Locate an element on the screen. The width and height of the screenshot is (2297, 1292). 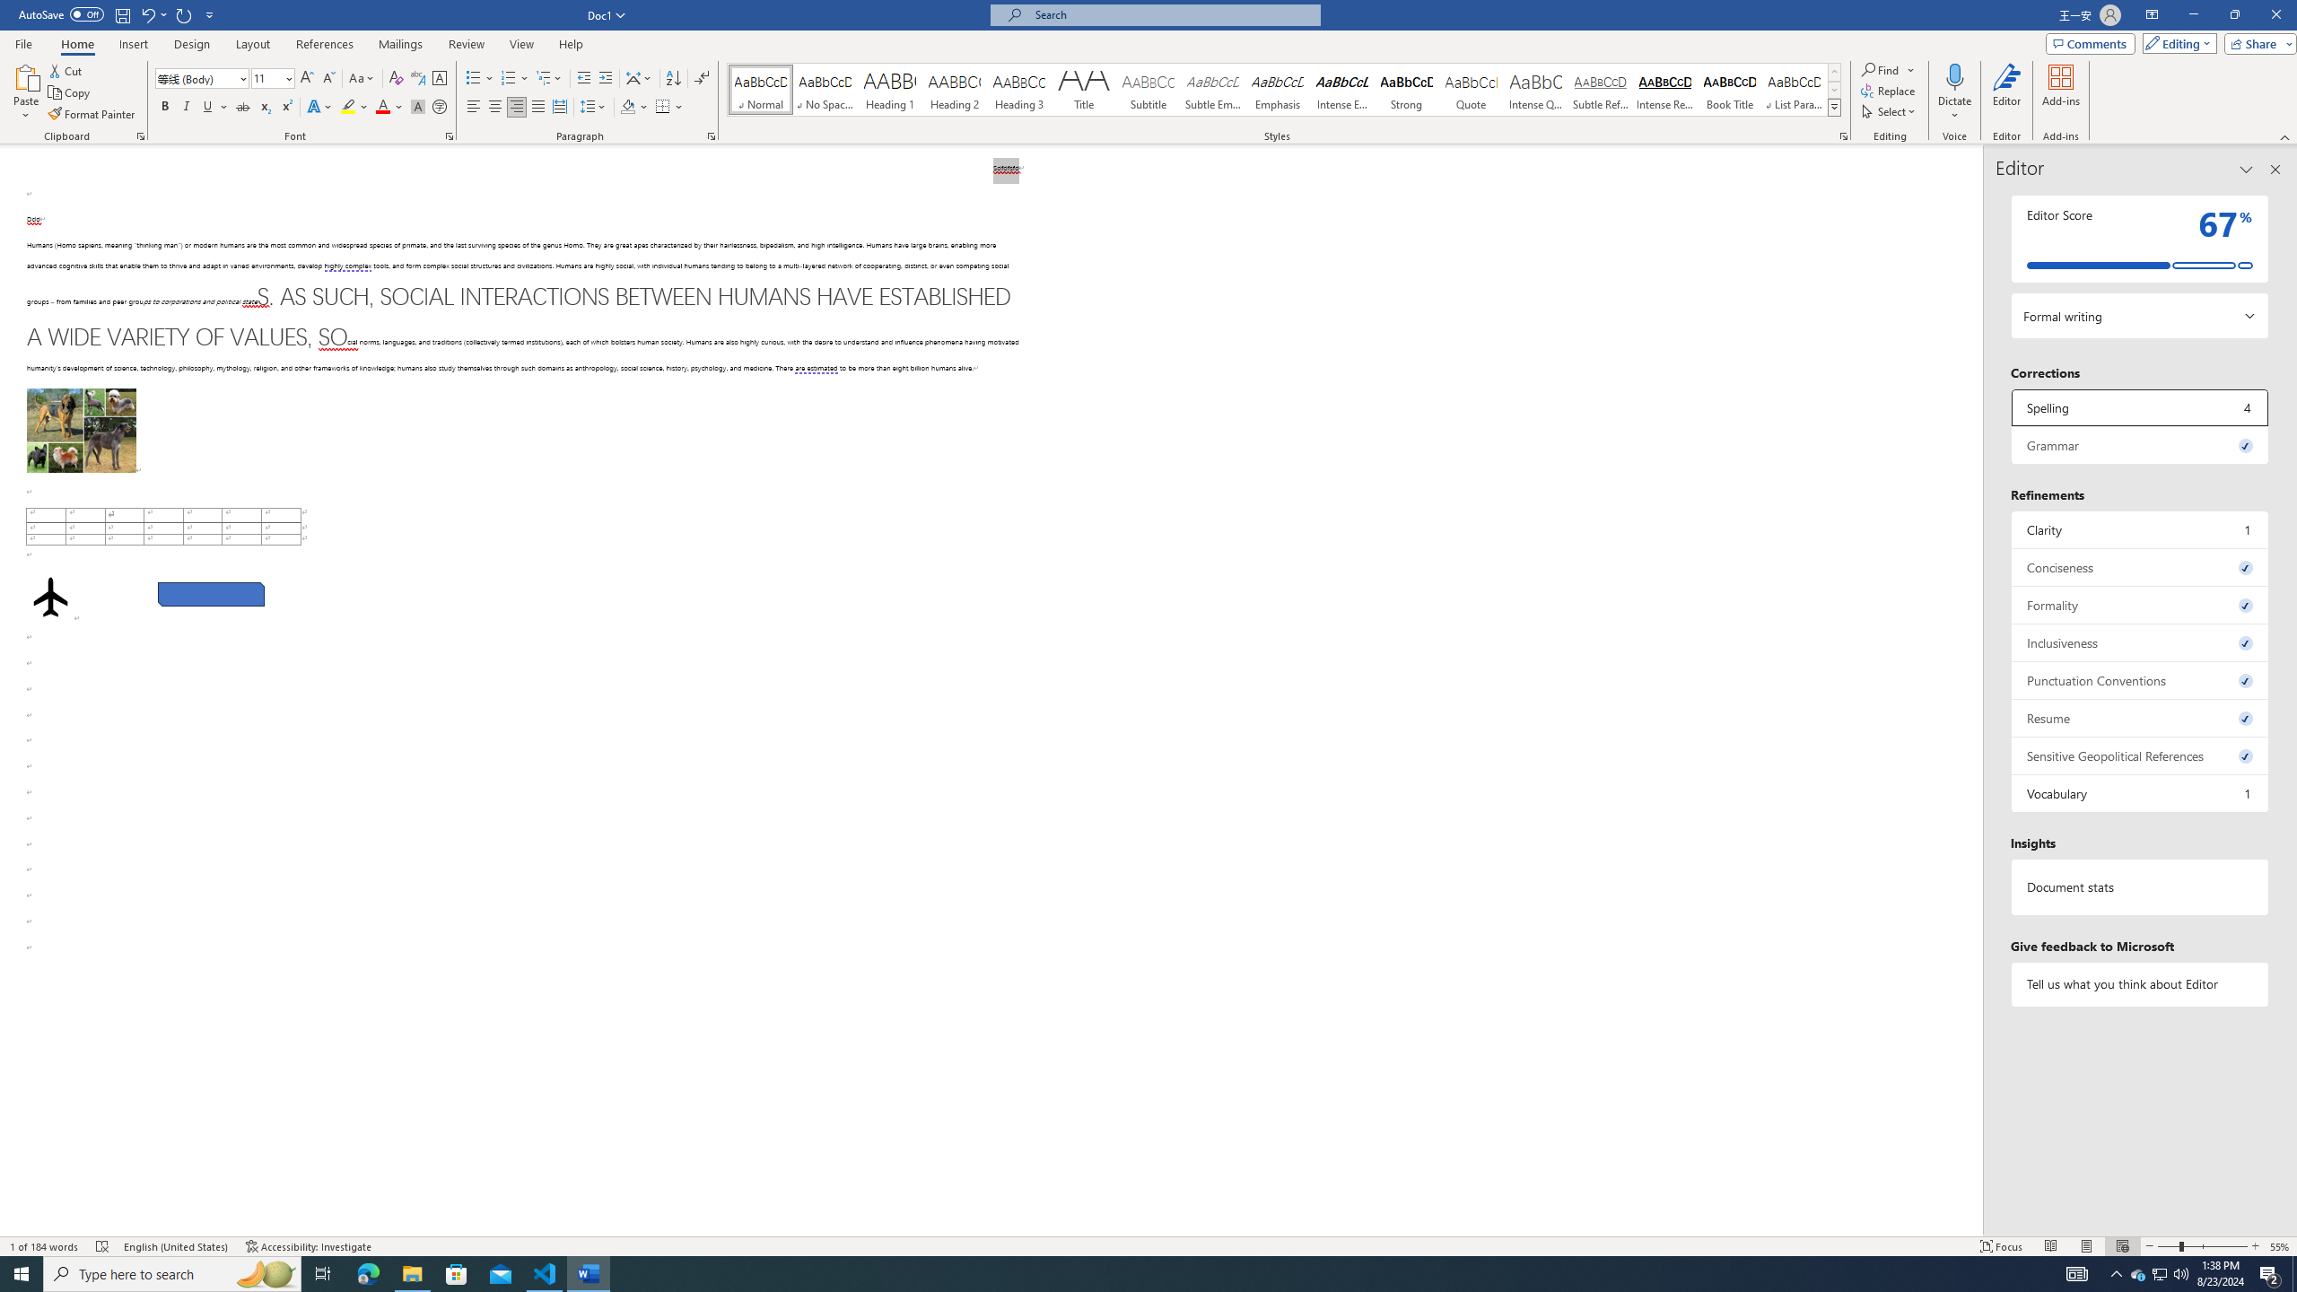
Intense Reference is located at coordinates (1665, 90).